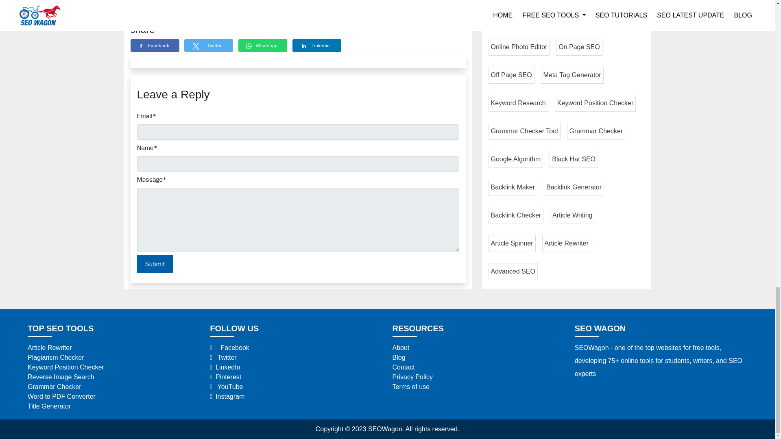 The width and height of the screenshot is (781, 439). I want to click on Whatsapp, so click(264, 46).